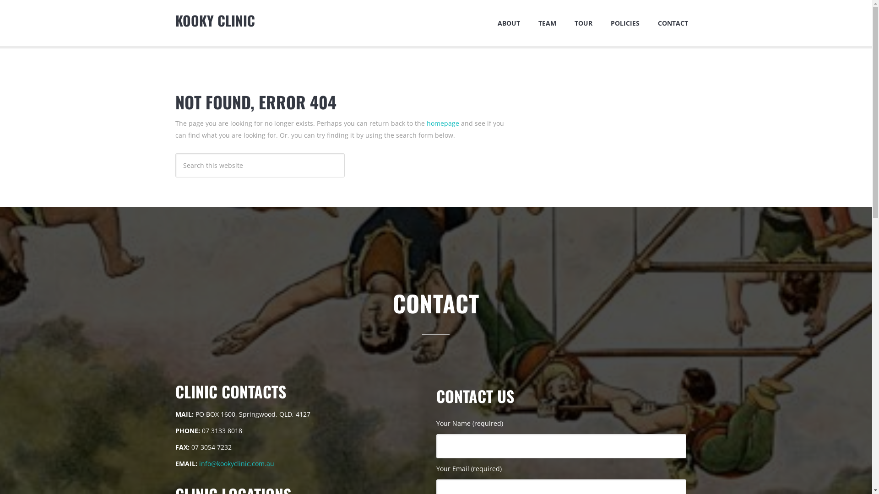 This screenshot has height=494, width=879. I want to click on Search, so click(344, 153).